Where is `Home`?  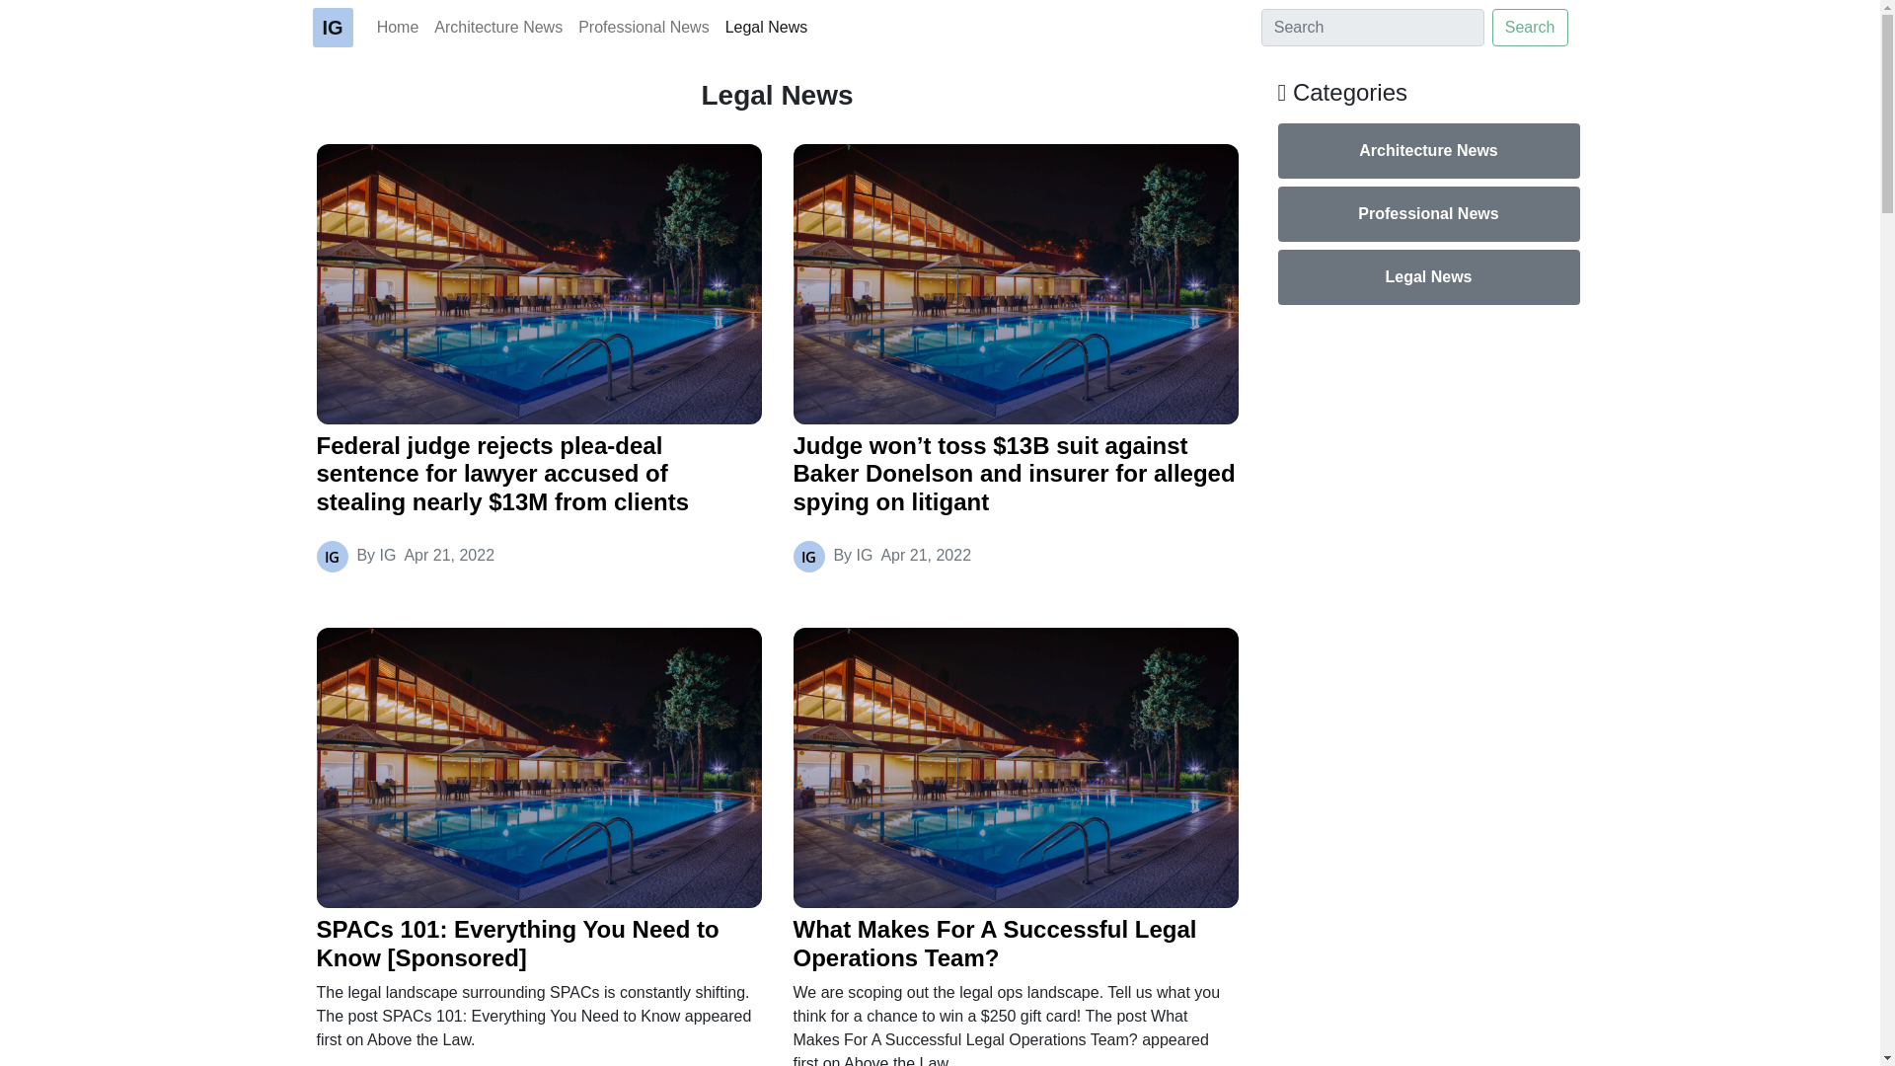
Home is located at coordinates (399, 27).